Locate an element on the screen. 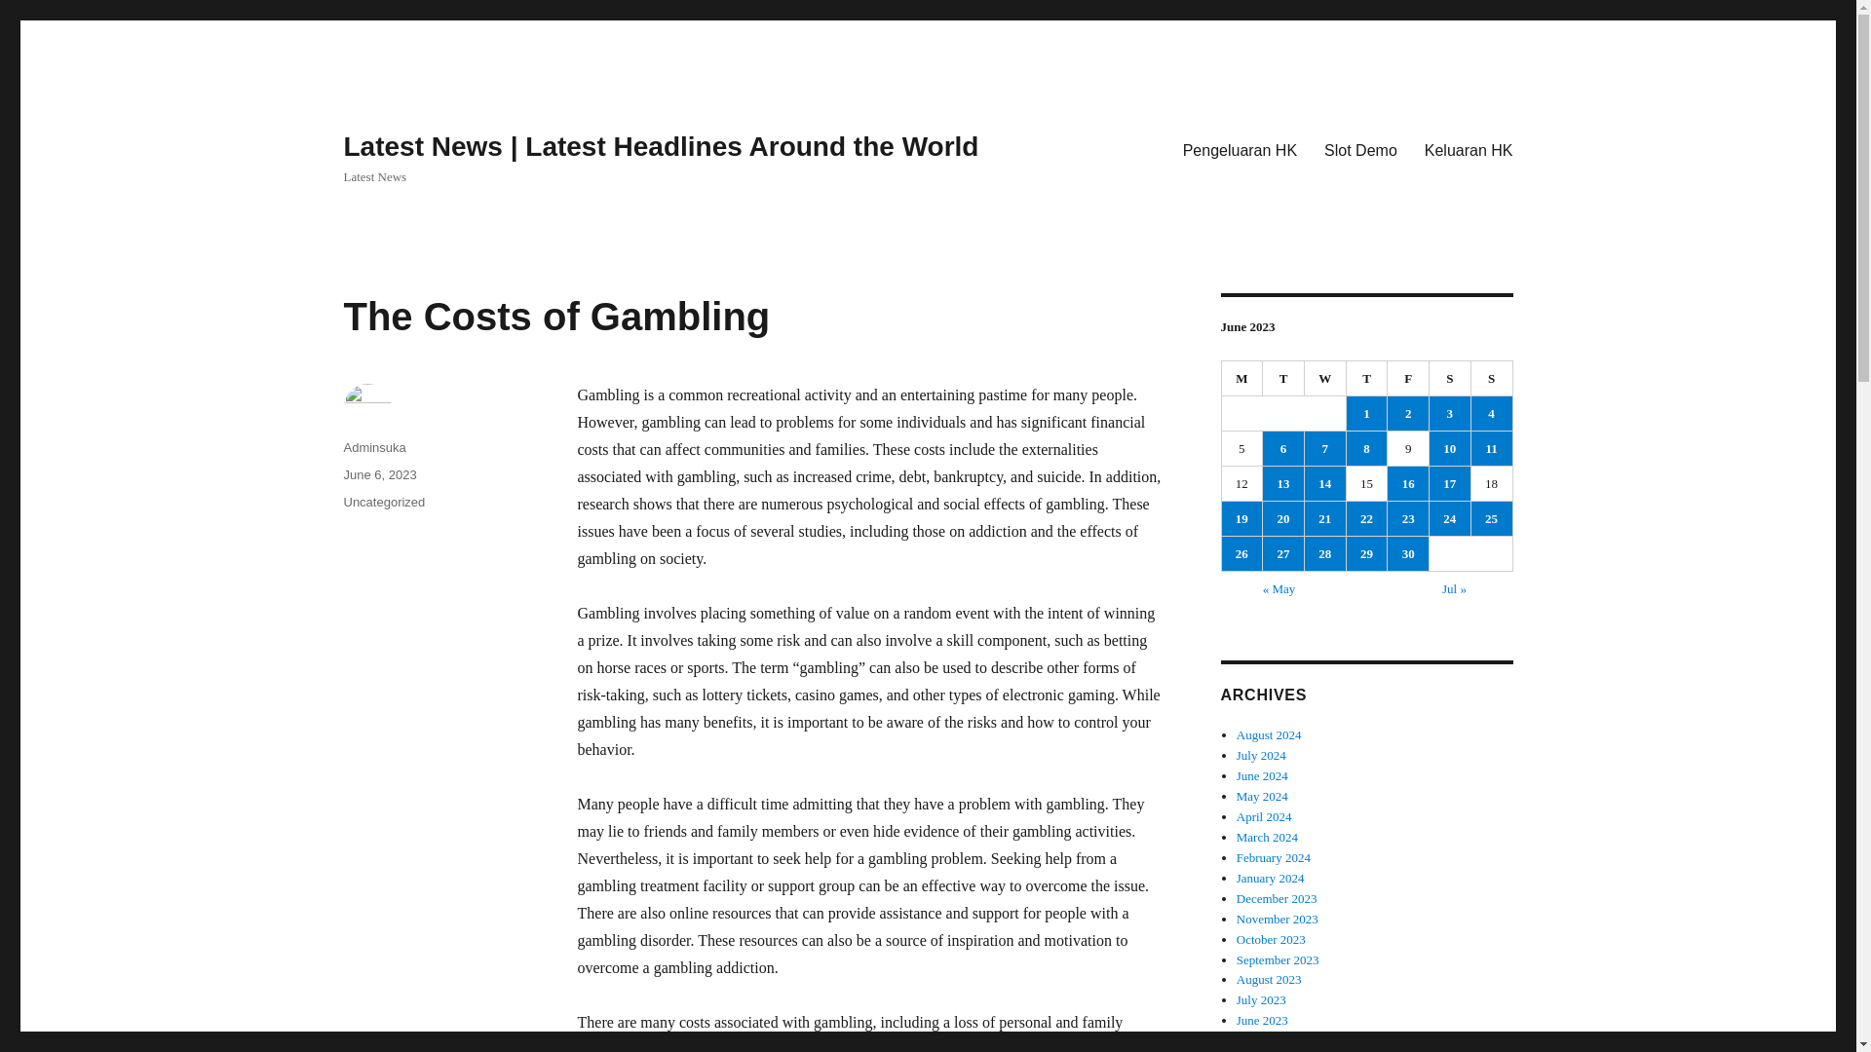 The height and width of the screenshot is (1052, 1871). 19 is located at coordinates (1241, 518).